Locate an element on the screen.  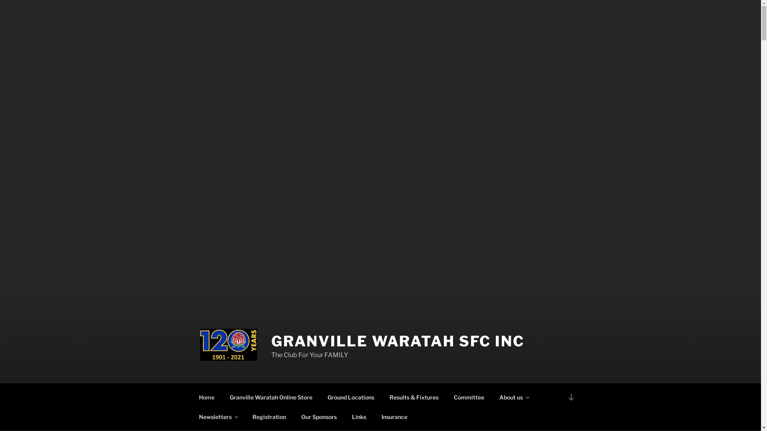
About us is located at coordinates (514, 397).